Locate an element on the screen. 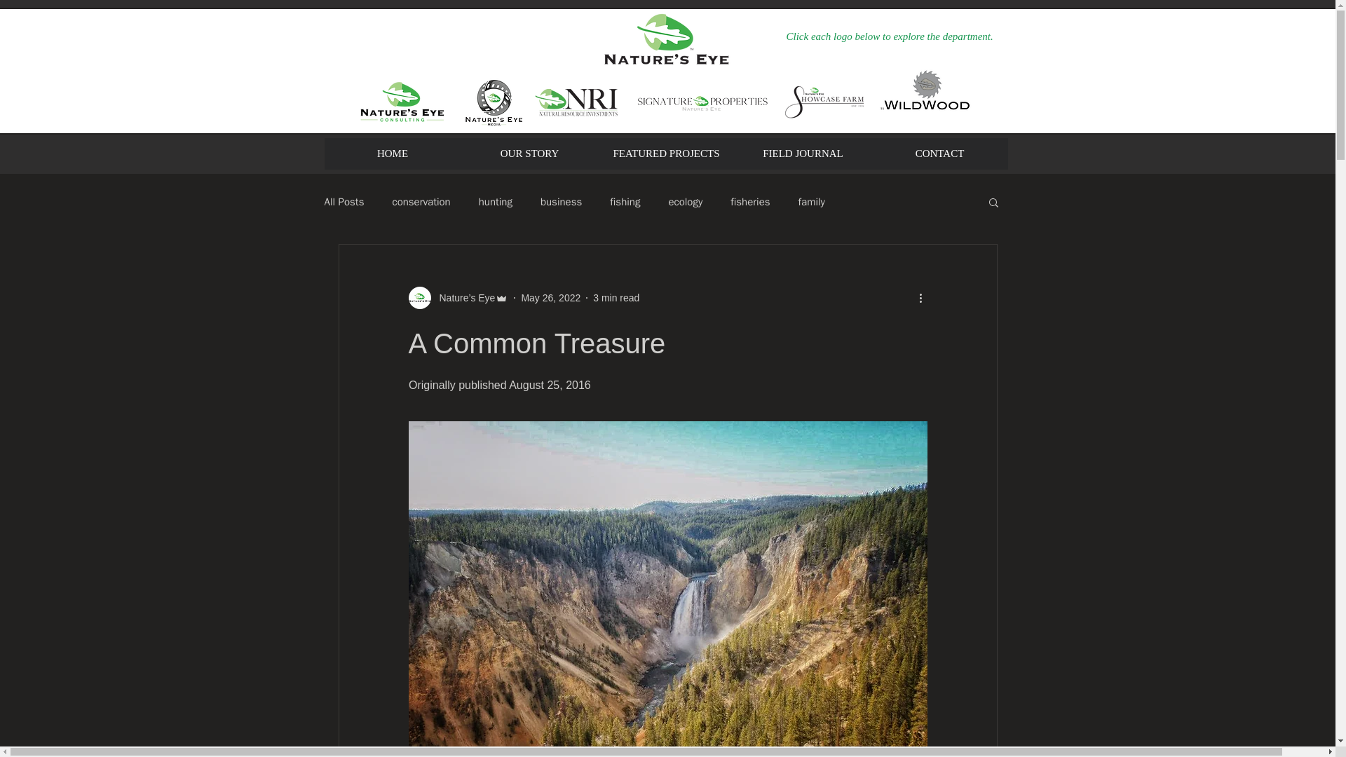  fisheries is located at coordinates (750, 201).